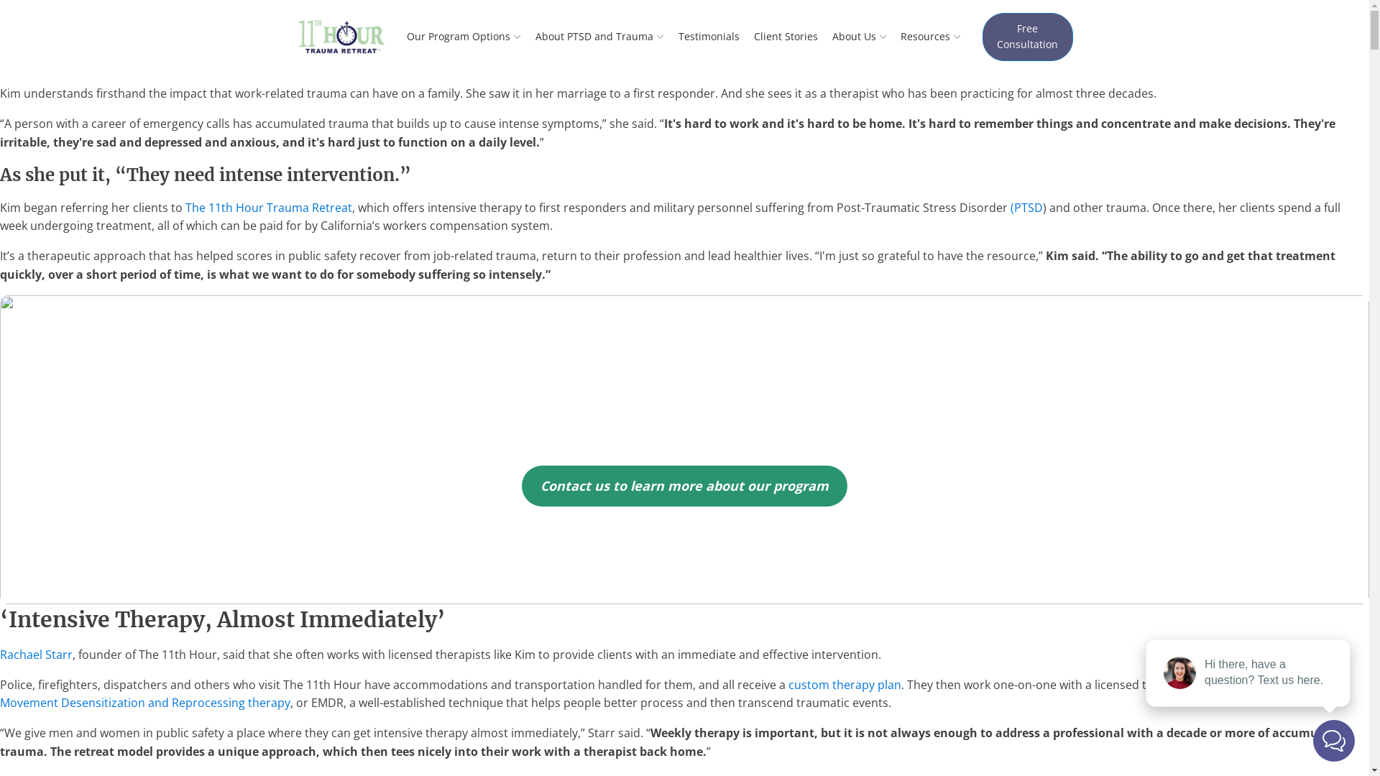 The height and width of the screenshot is (776, 1380). What do you see at coordinates (860, 37) in the screenshot?
I see `About Us` at bounding box center [860, 37].